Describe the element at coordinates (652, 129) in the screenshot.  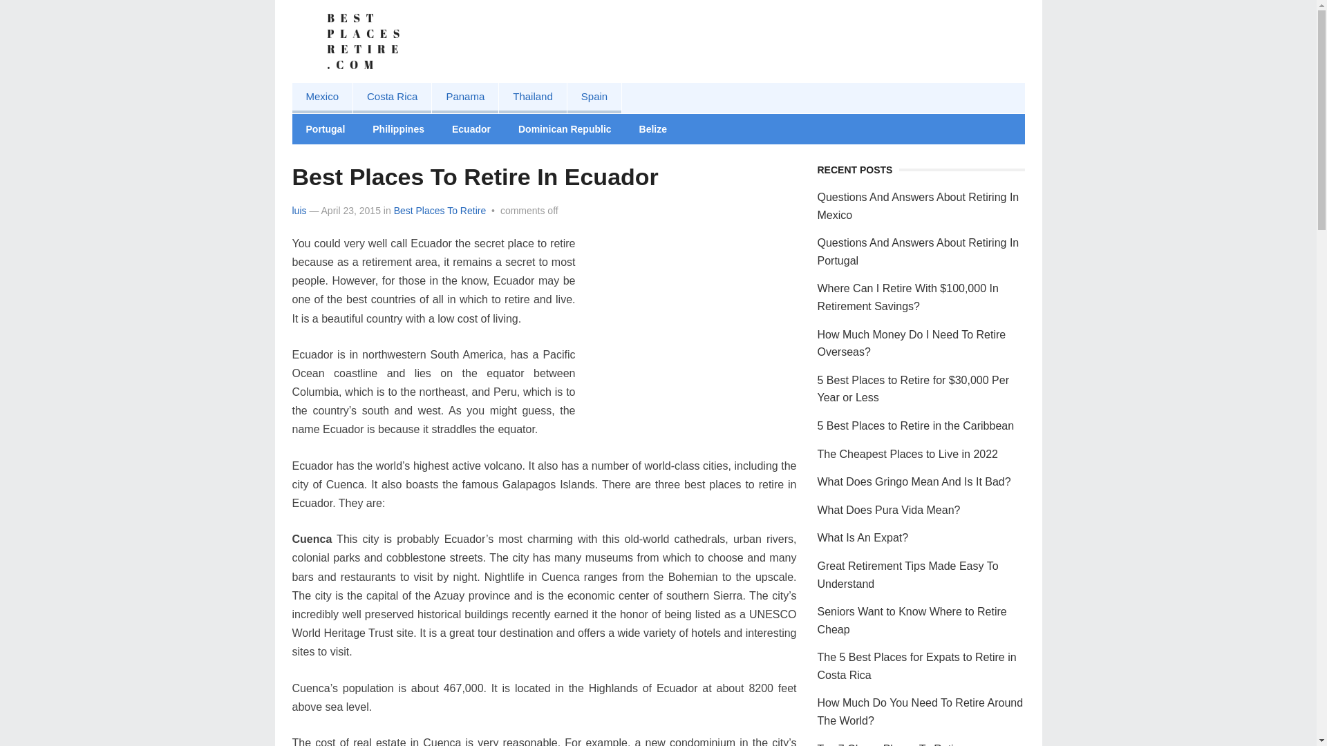
I see `Belize` at that location.